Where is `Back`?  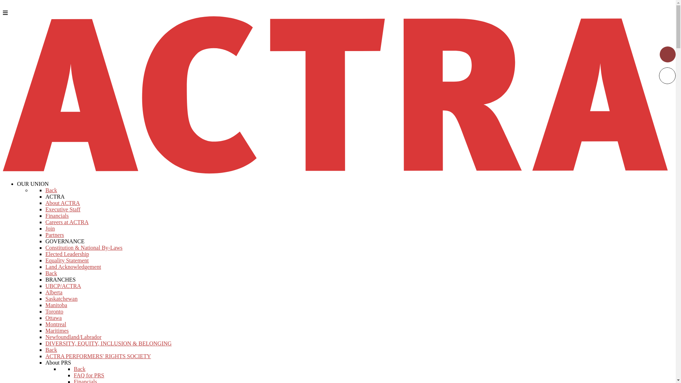 Back is located at coordinates (51, 190).